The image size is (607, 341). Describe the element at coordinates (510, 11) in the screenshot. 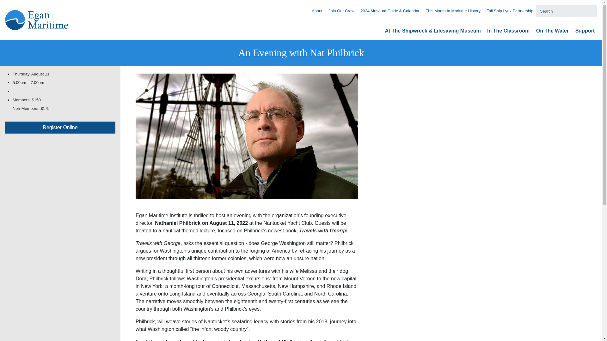

I see `Tall Ship Lynx Partnership` at that location.